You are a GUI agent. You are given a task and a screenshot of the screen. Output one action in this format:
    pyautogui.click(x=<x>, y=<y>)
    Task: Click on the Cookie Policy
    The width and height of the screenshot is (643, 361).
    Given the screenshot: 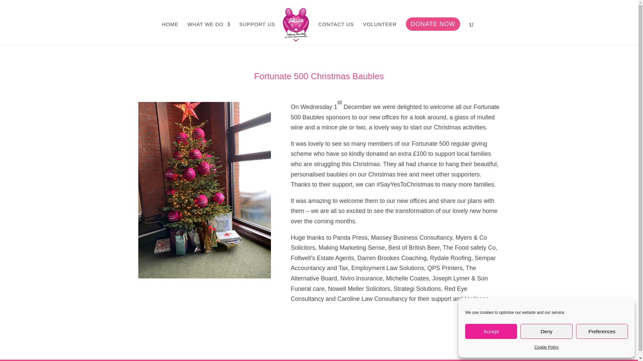 What is the action you would take?
    pyautogui.click(x=547, y=347)
    